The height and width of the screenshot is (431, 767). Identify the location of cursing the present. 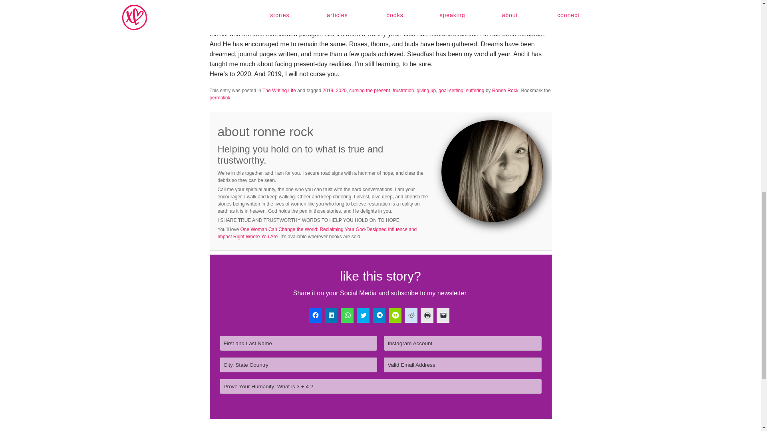
(369, 91).